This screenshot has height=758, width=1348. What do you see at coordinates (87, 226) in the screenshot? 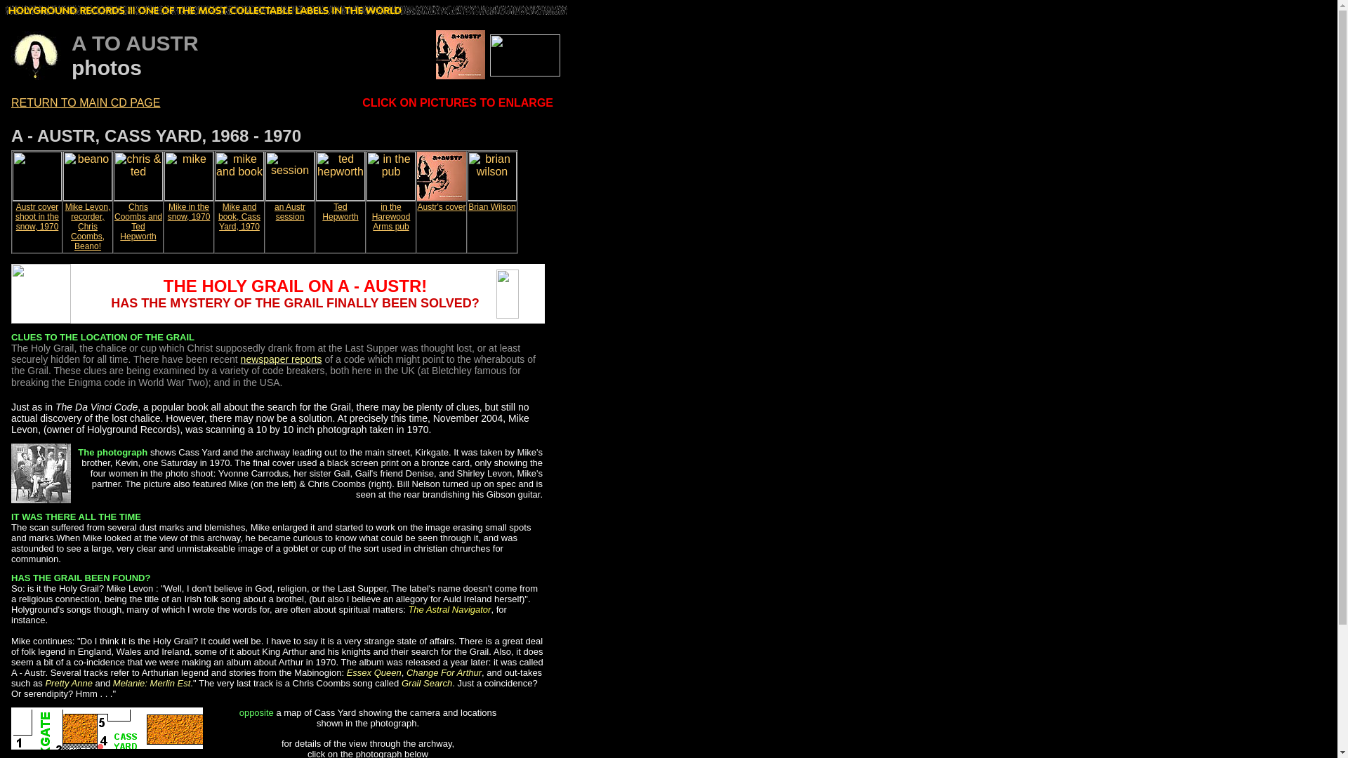
I see `Mike Levon, recorder, Chris Coombs, Beano!` at bounding box center [87, 226].